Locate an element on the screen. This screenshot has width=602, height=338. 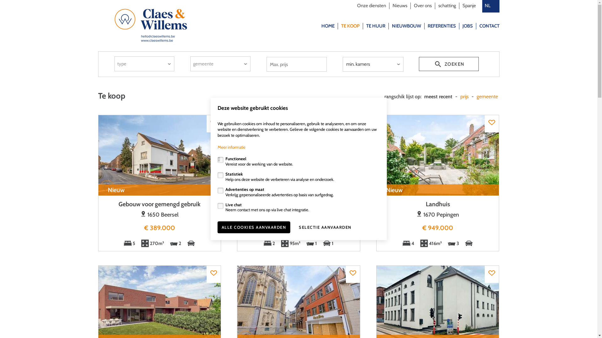
JOBS is located at coordinates (467, 26).